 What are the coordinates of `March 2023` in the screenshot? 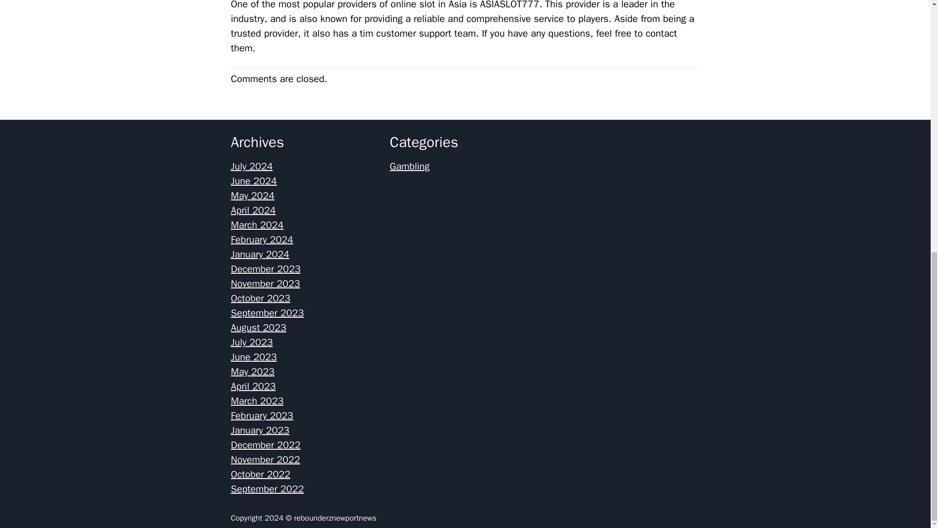 It's located at (257, 401).